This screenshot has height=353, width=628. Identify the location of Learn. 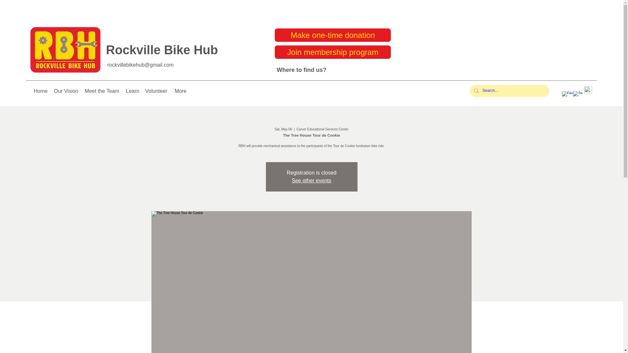
(132, 91).